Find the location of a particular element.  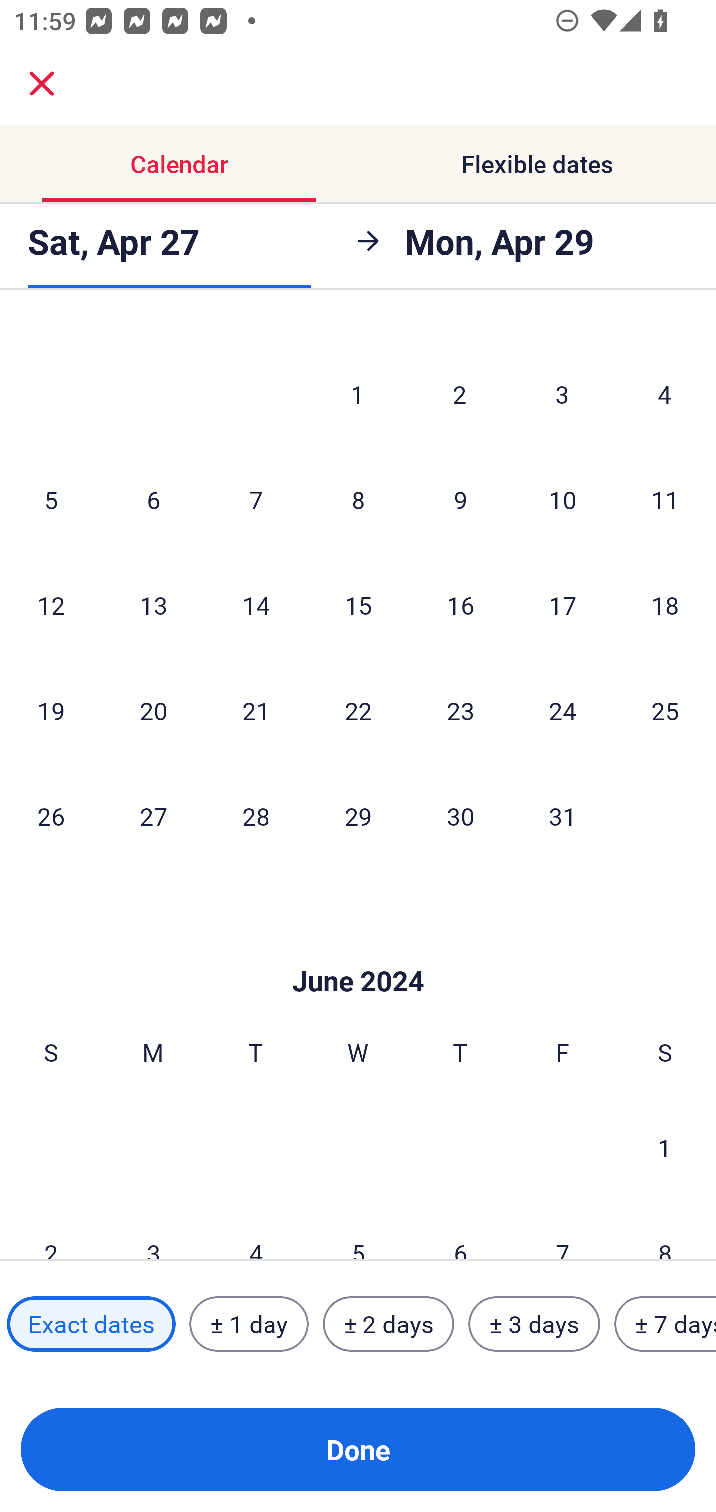

± 1 day is located at coordinates (249, 1323).